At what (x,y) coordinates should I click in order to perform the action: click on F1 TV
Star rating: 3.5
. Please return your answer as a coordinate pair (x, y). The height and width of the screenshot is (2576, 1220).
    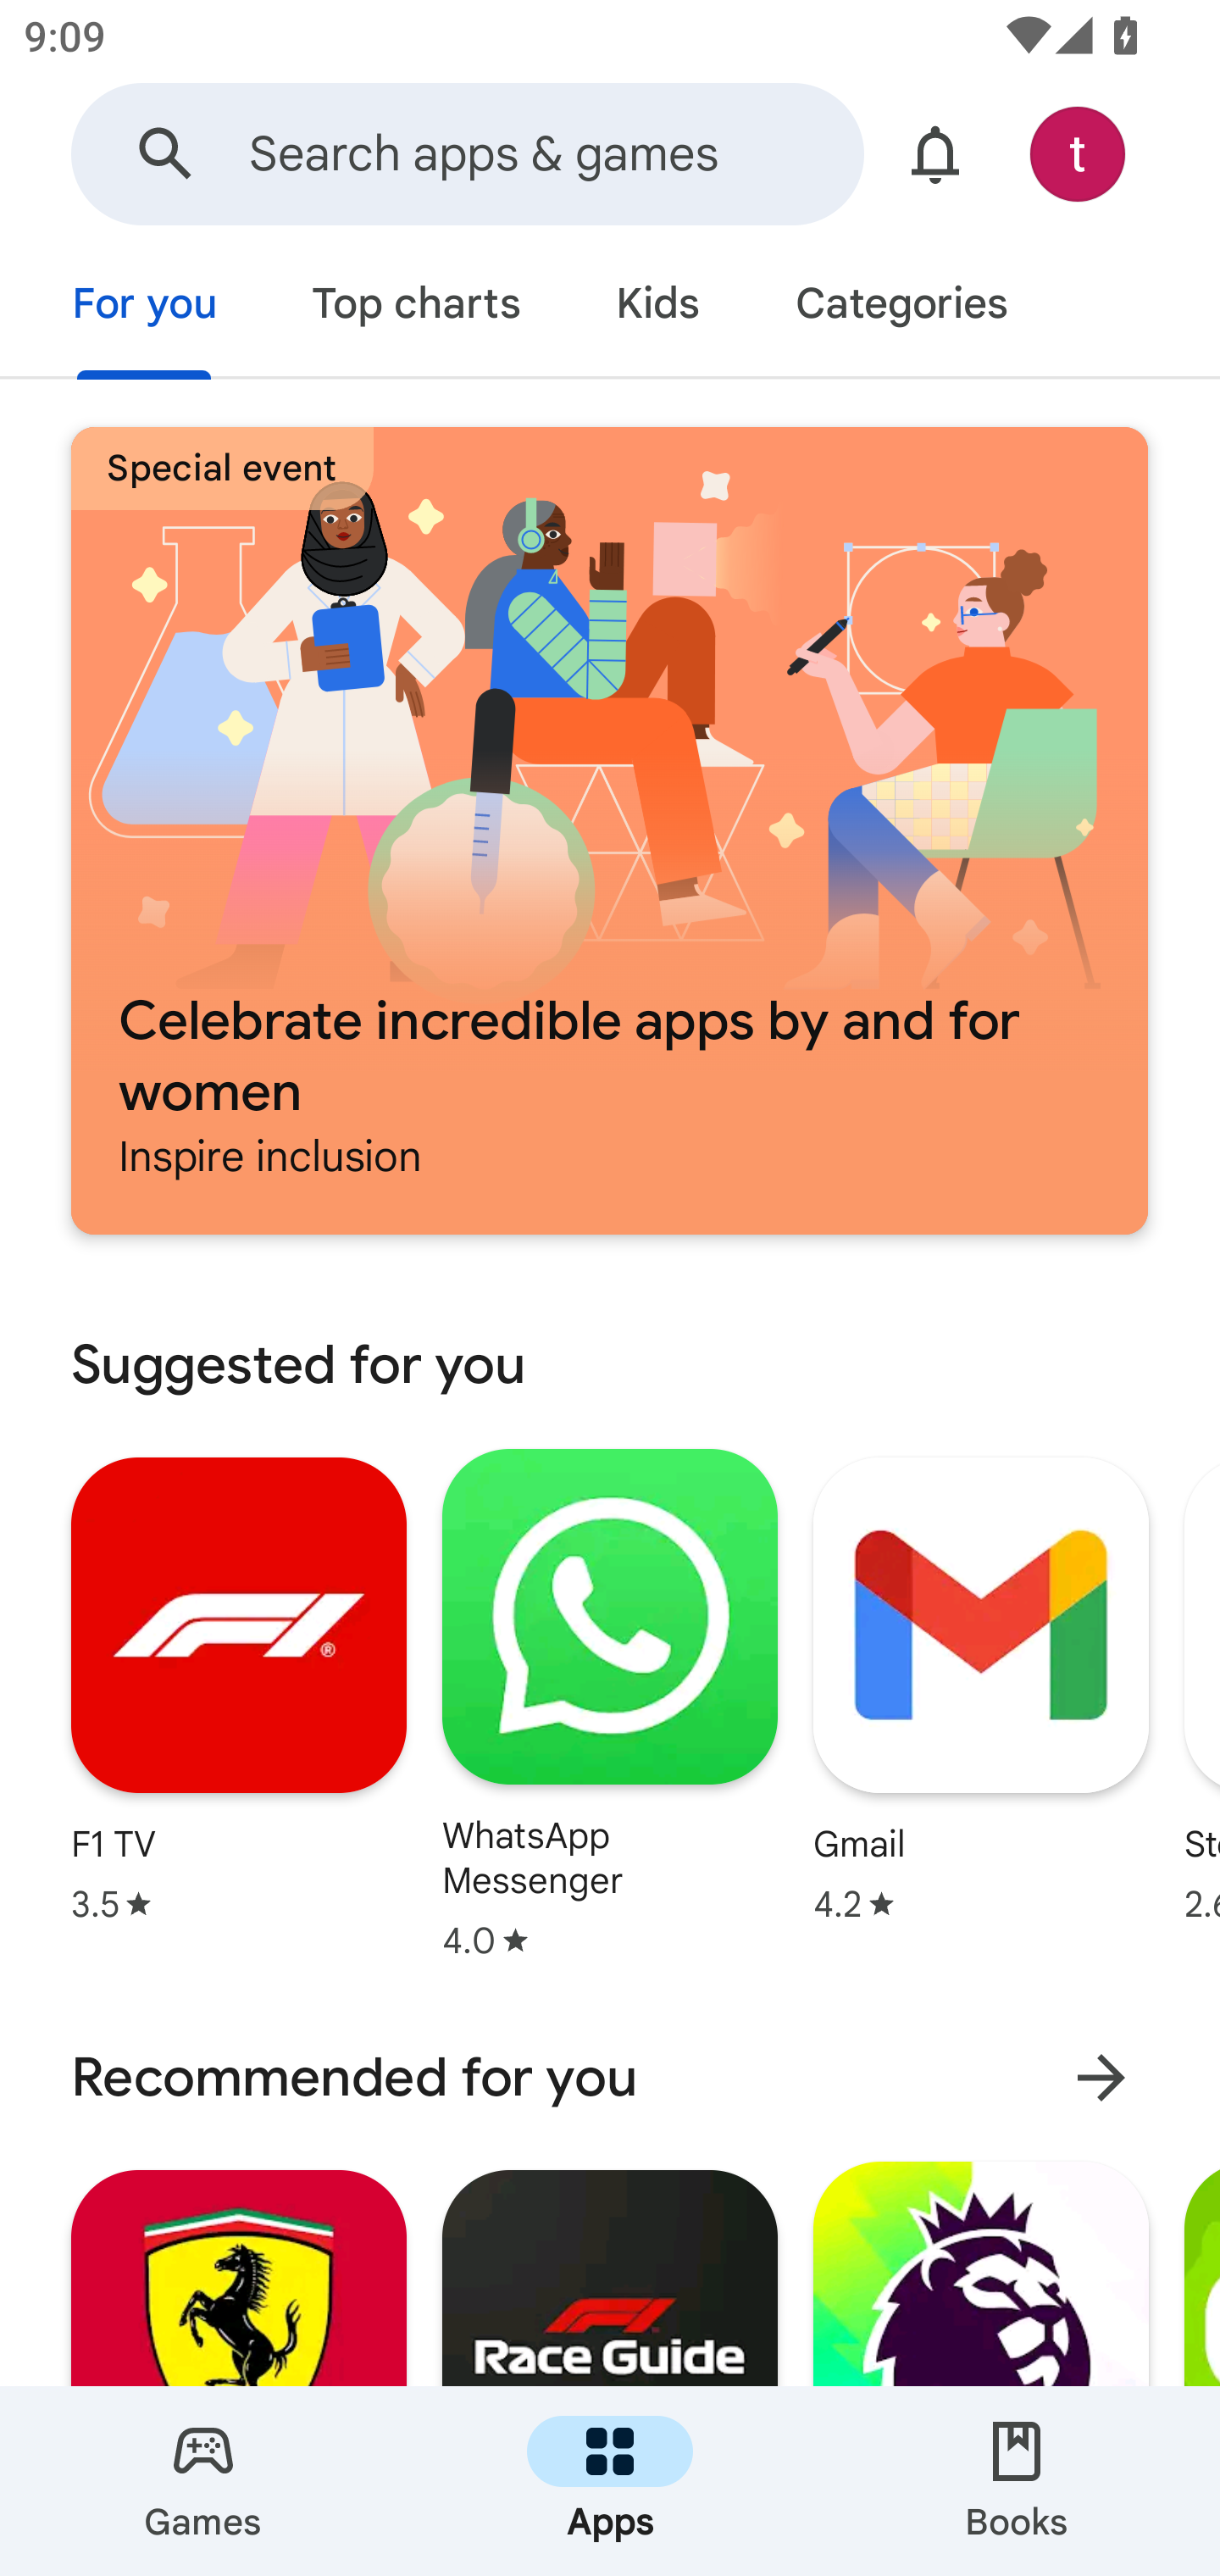
    Looking at the image, I should click on (239, 1690).